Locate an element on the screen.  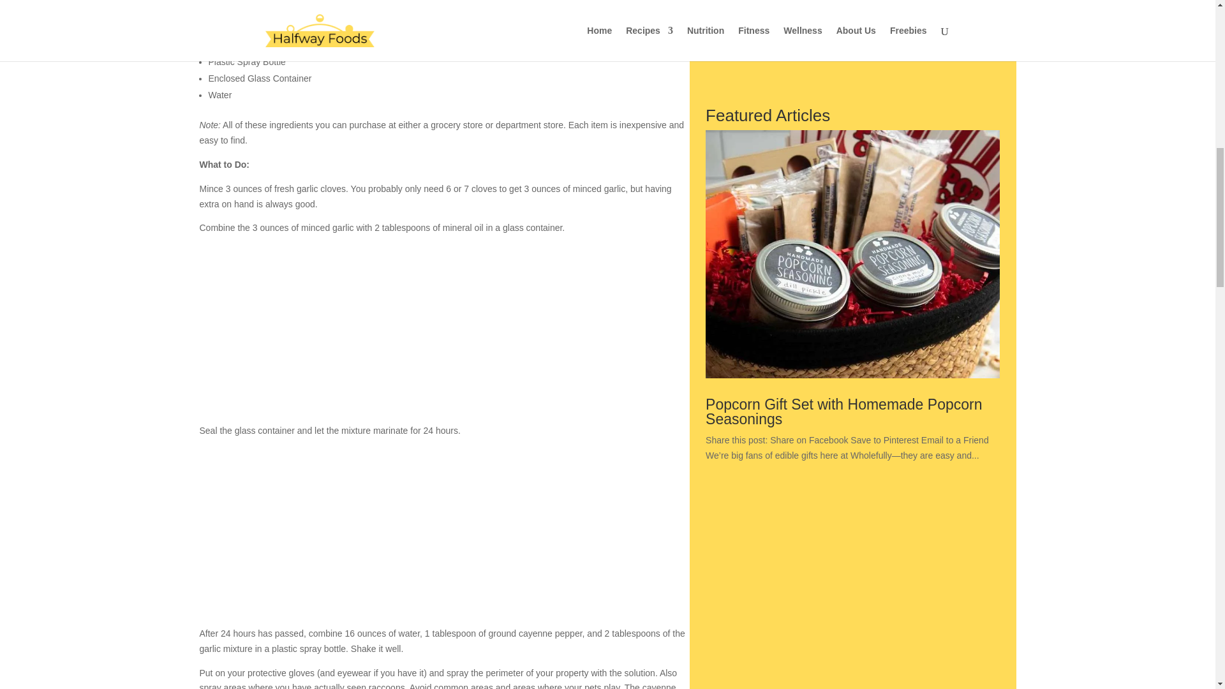
Advertisement is located at coordinates (443, 334).